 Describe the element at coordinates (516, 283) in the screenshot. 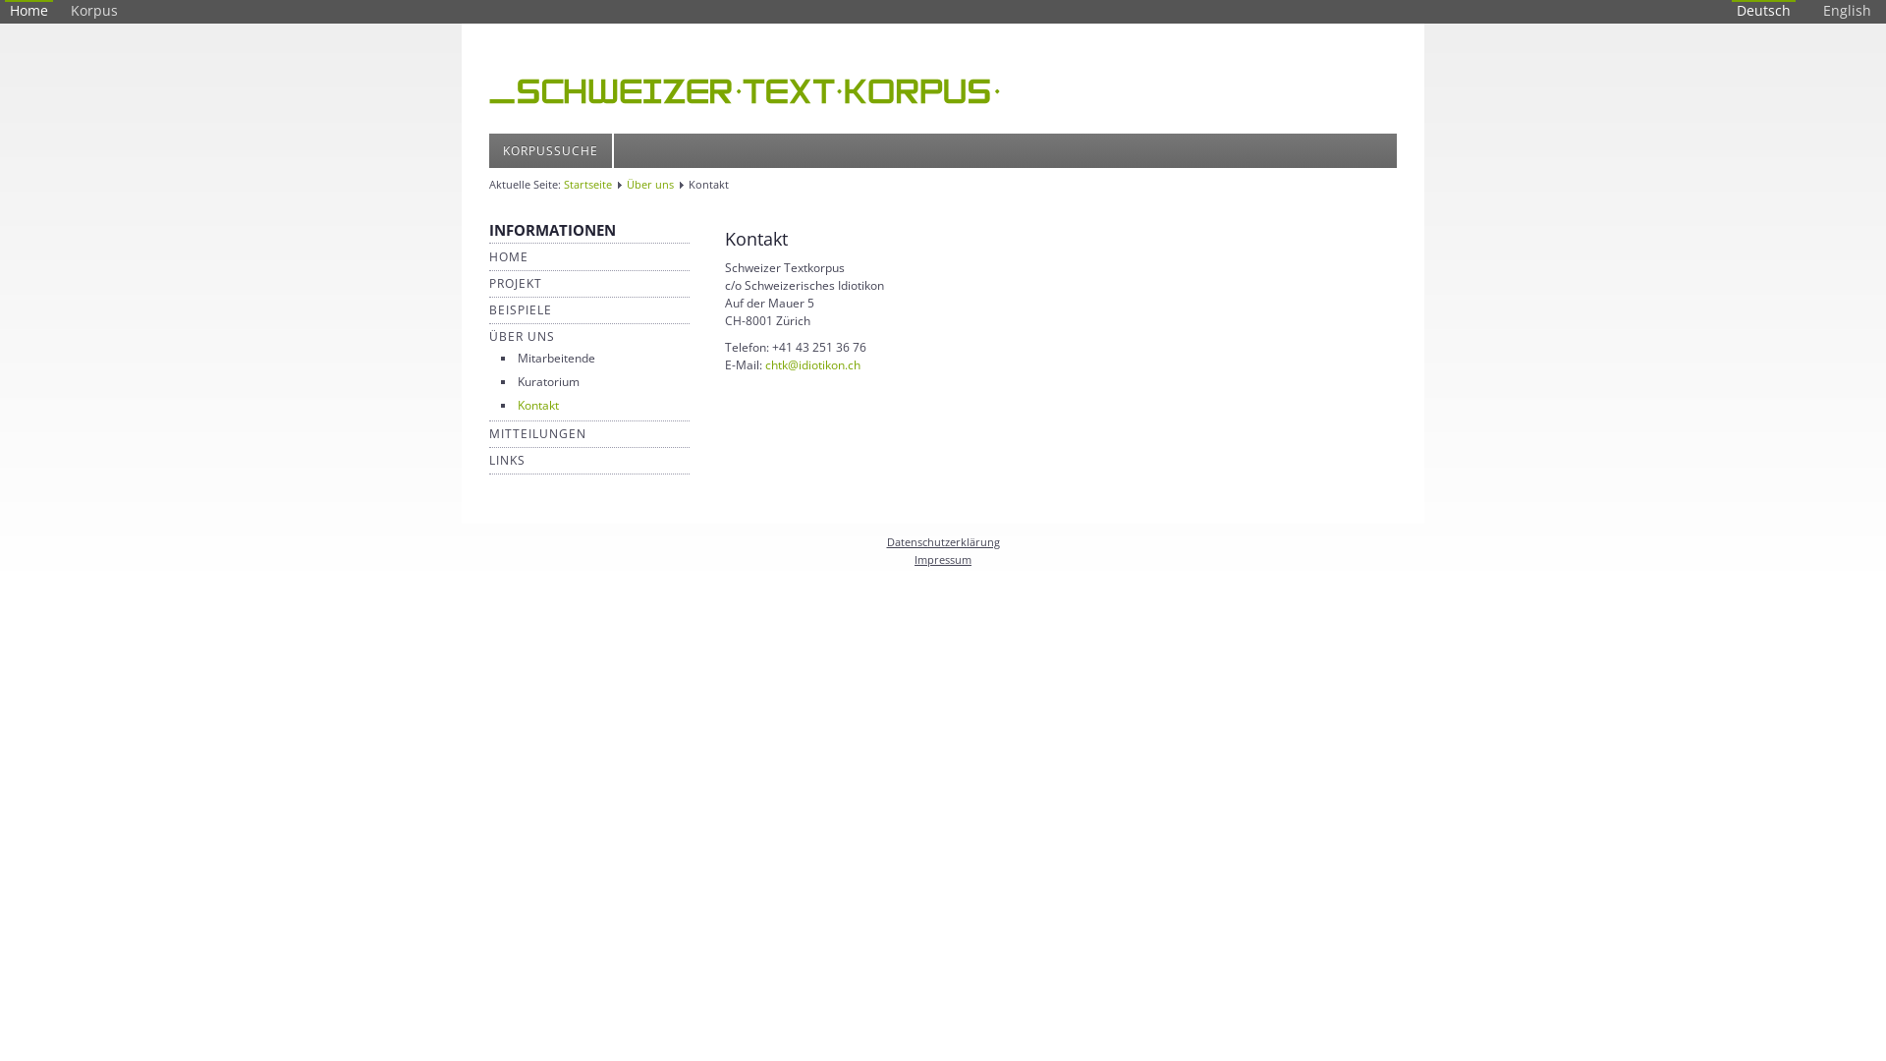

I see `PROJEKT` at that location.